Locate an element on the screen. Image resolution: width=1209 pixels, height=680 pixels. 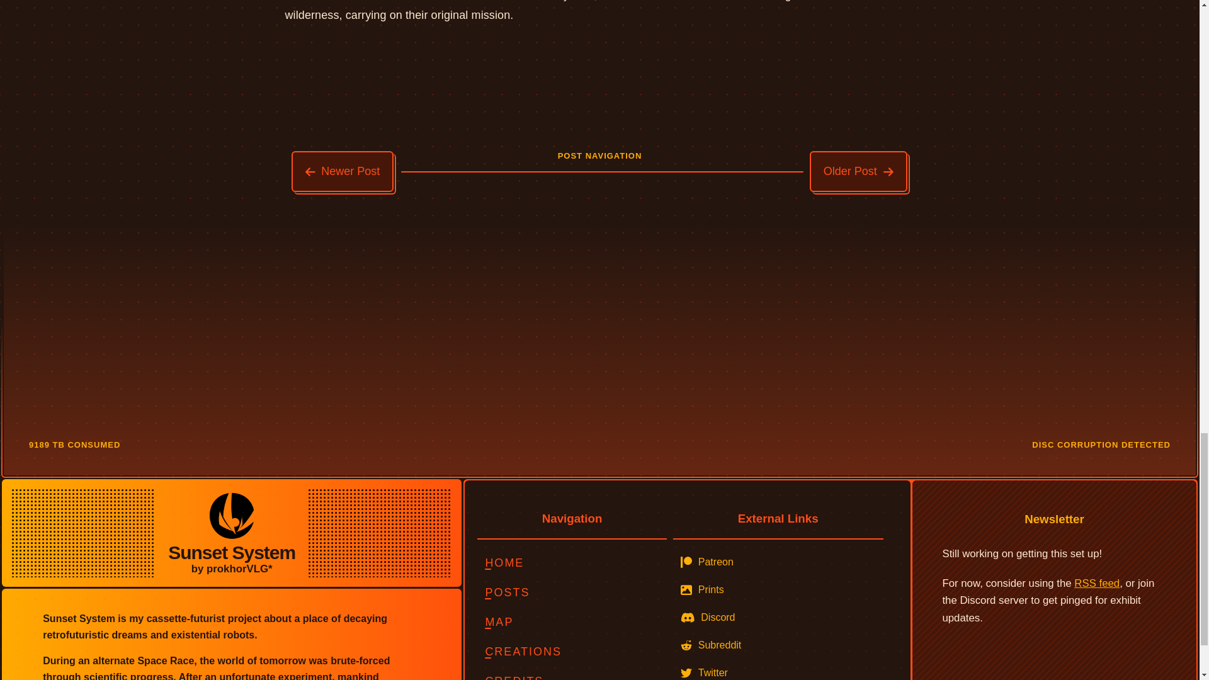
HOME is located at coordinates (572, 563).